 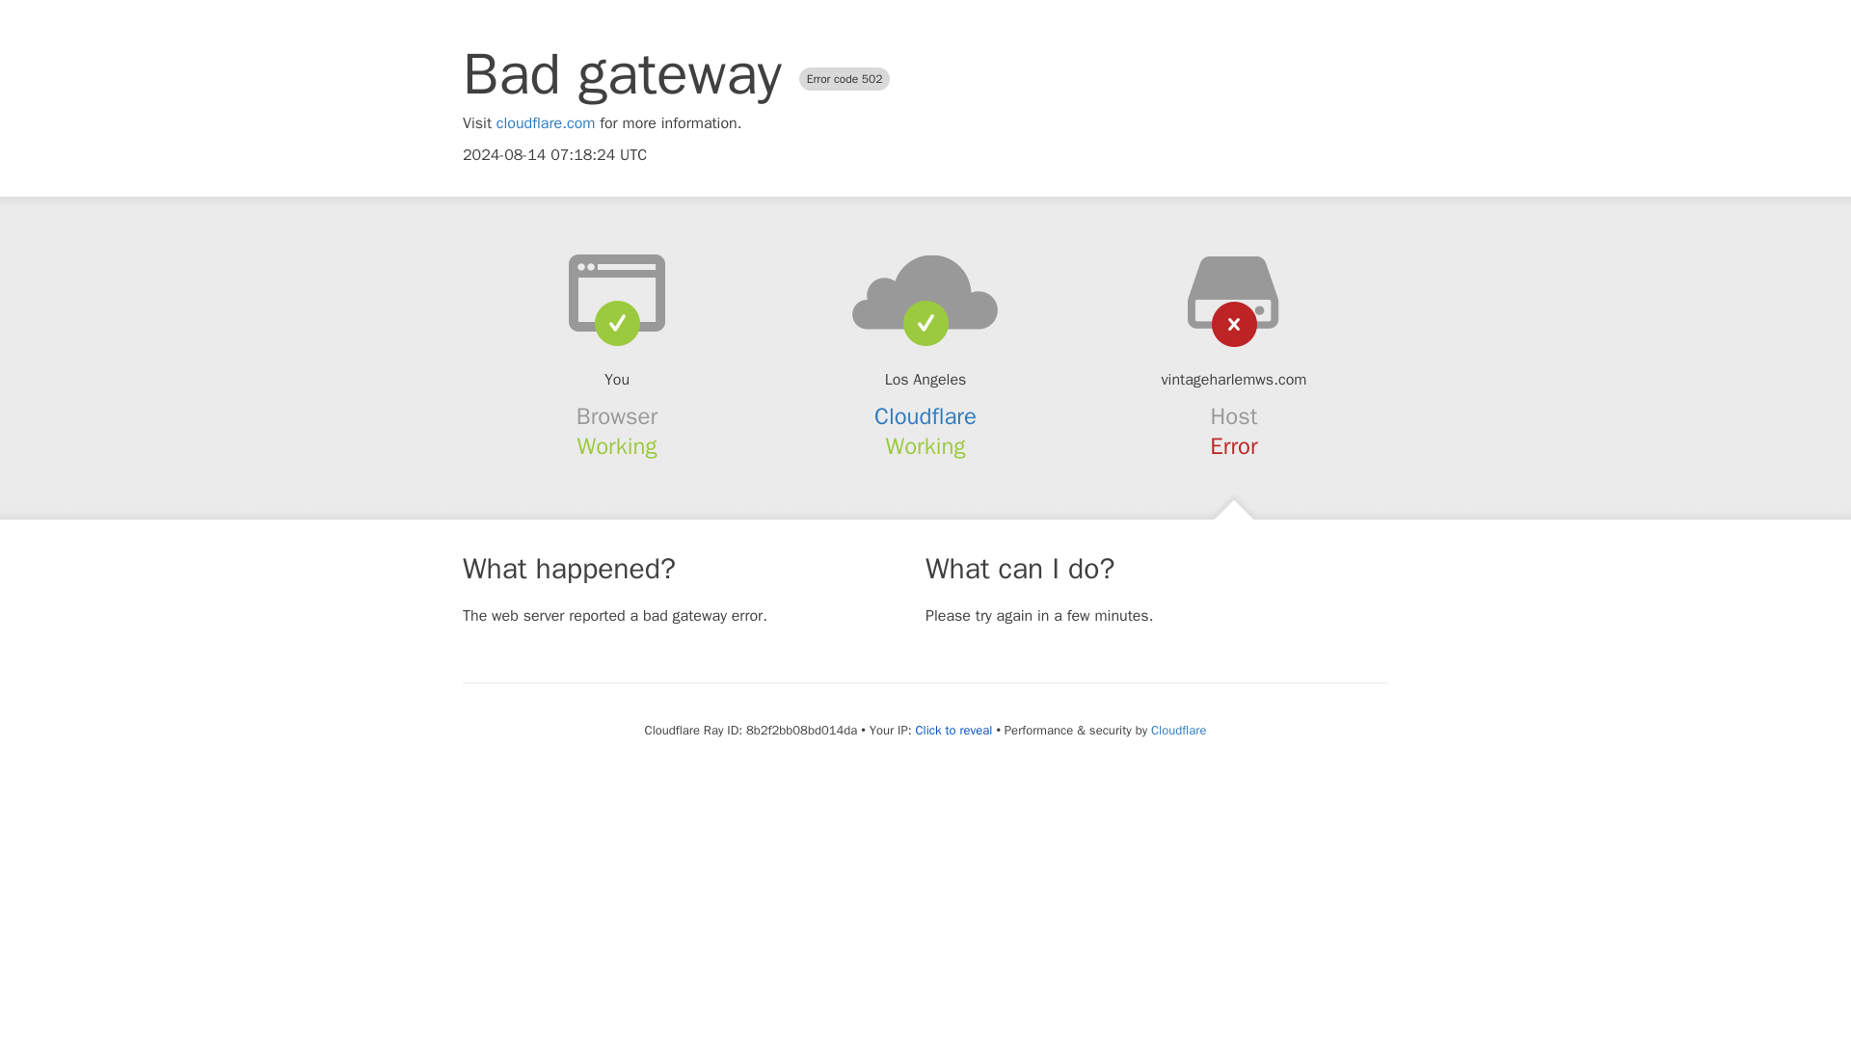 What do you see at coordinates (954, 731) in the screenshot?
I see `Click to reveal` at bounding box center [954, 731].